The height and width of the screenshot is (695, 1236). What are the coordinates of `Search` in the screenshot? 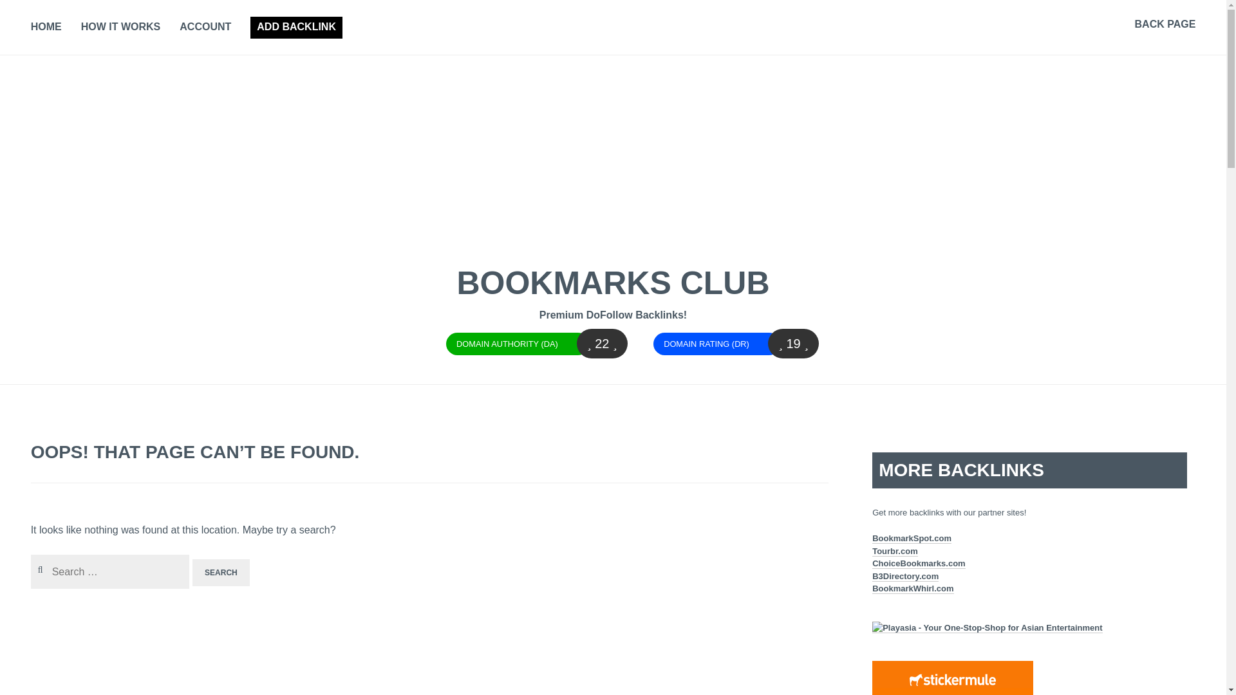 It's located at (28, 14).